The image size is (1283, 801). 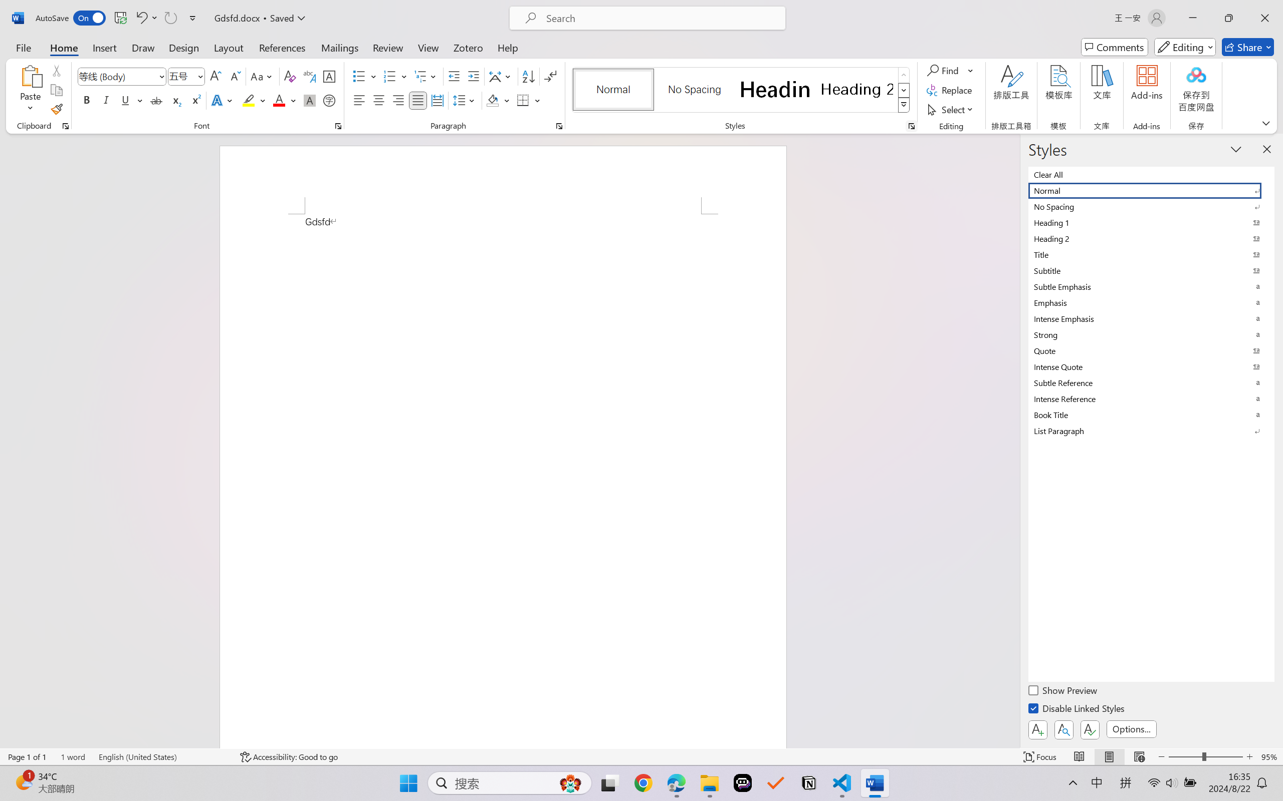 What do you see at coordinates (1152, 382) in the screenshot?
I see `Subtle Reference` at bounding box center [1152, 382].